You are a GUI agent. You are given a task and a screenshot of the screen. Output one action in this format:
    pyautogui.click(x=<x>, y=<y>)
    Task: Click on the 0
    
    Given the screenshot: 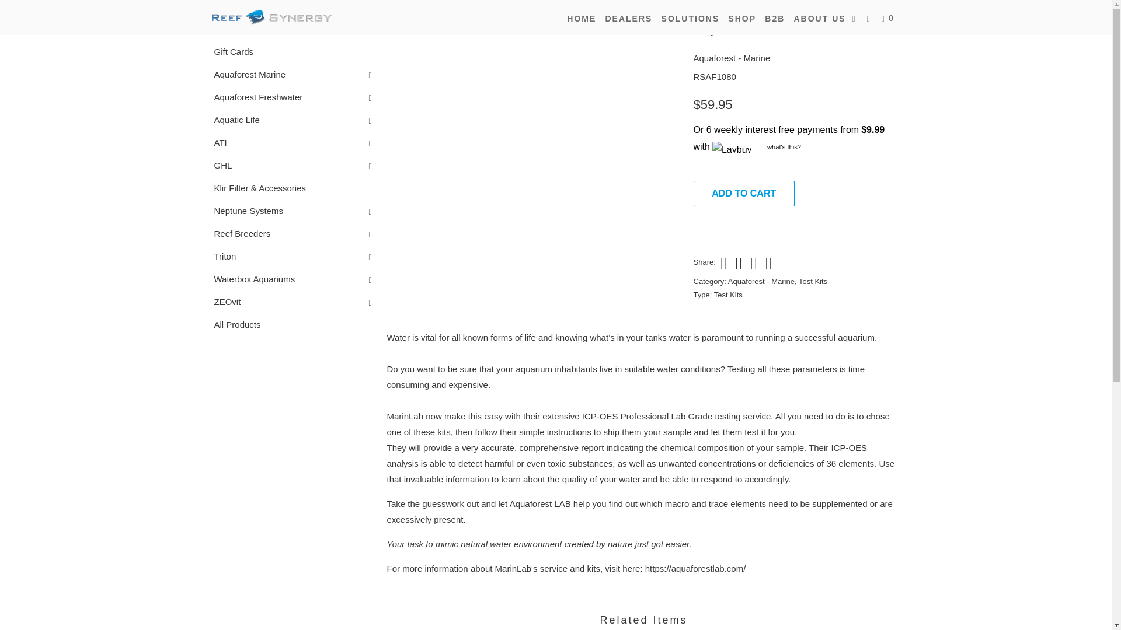 What is the action you would take?
    pyautogui.click(x=889, y=19)
    